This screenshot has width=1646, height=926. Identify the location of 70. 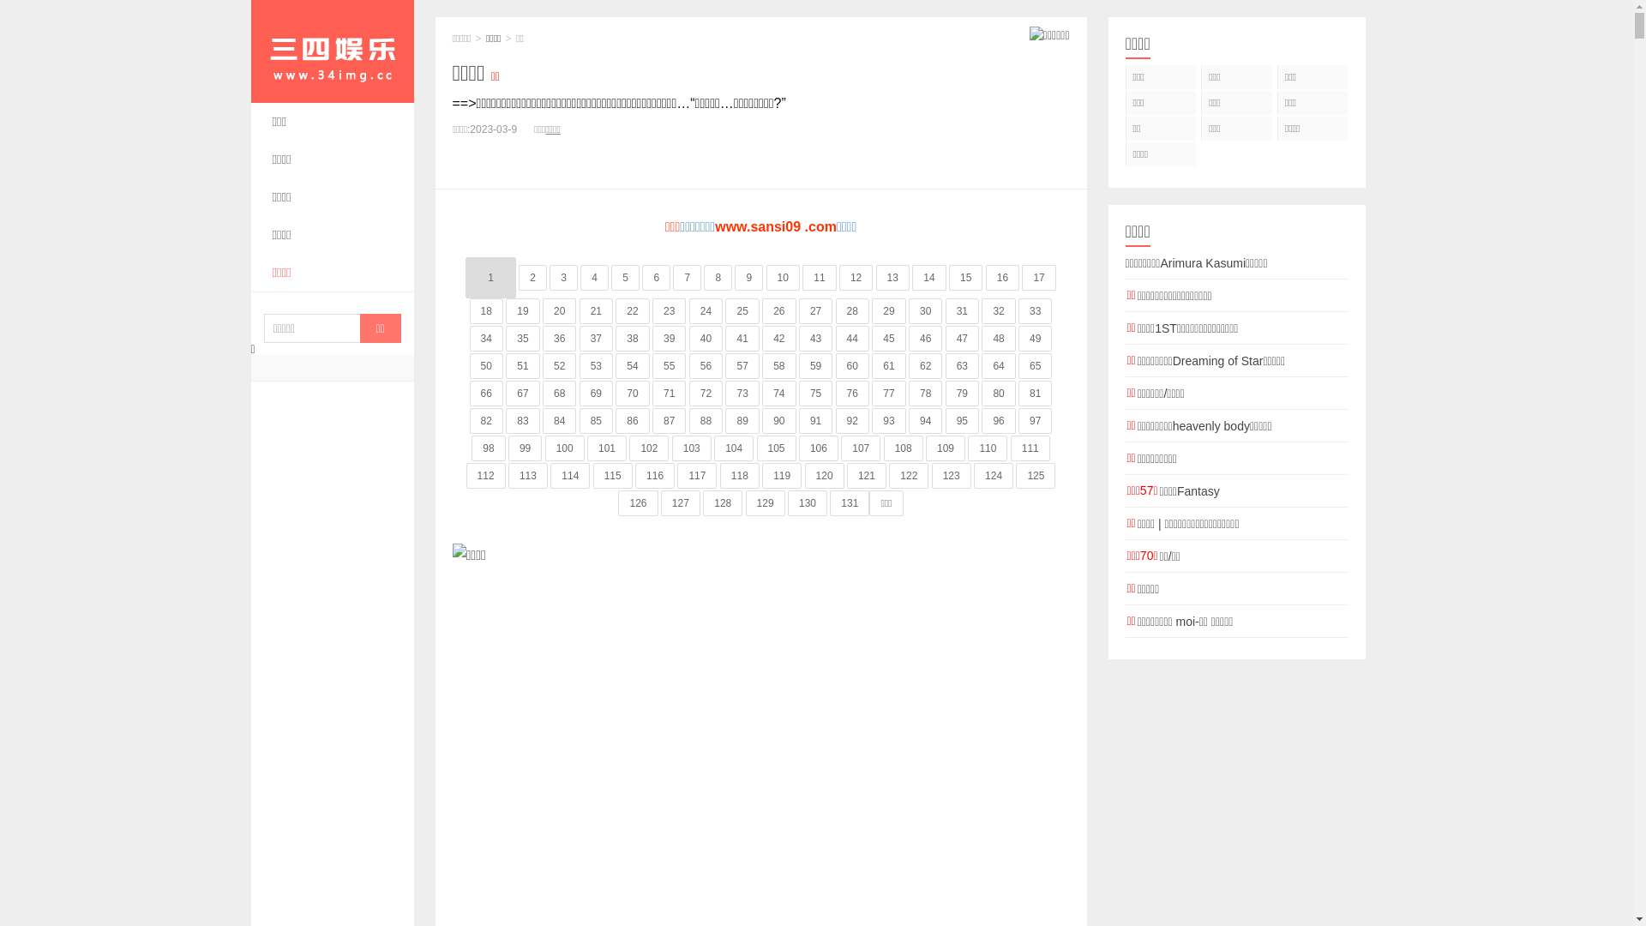
(633, 394).